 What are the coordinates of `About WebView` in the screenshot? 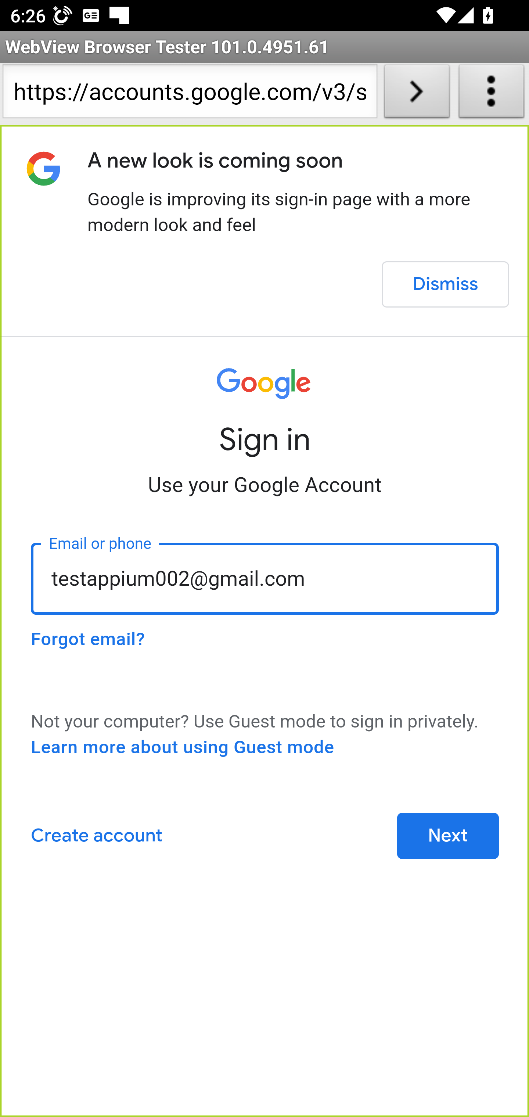 It's located at (492, 94).